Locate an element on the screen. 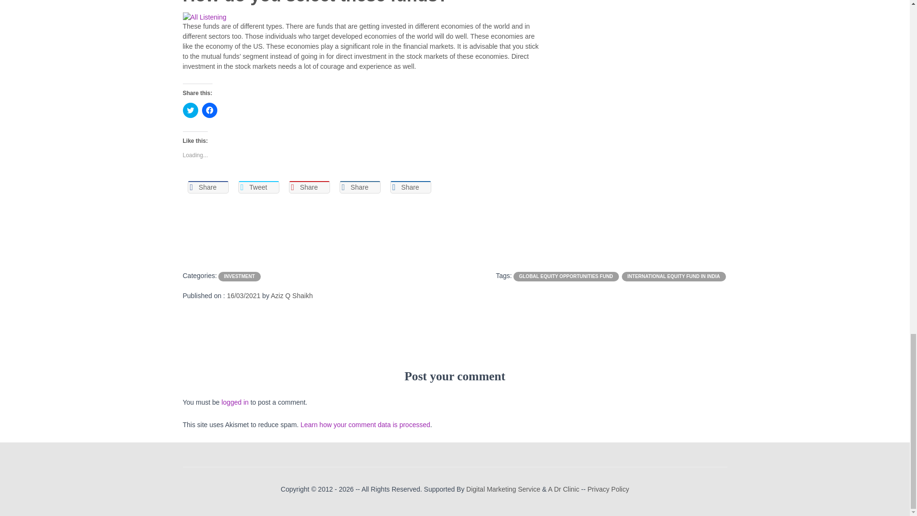 The width and height of the screenshot is (917, 516). logged in is located at coordinates (235, 402).